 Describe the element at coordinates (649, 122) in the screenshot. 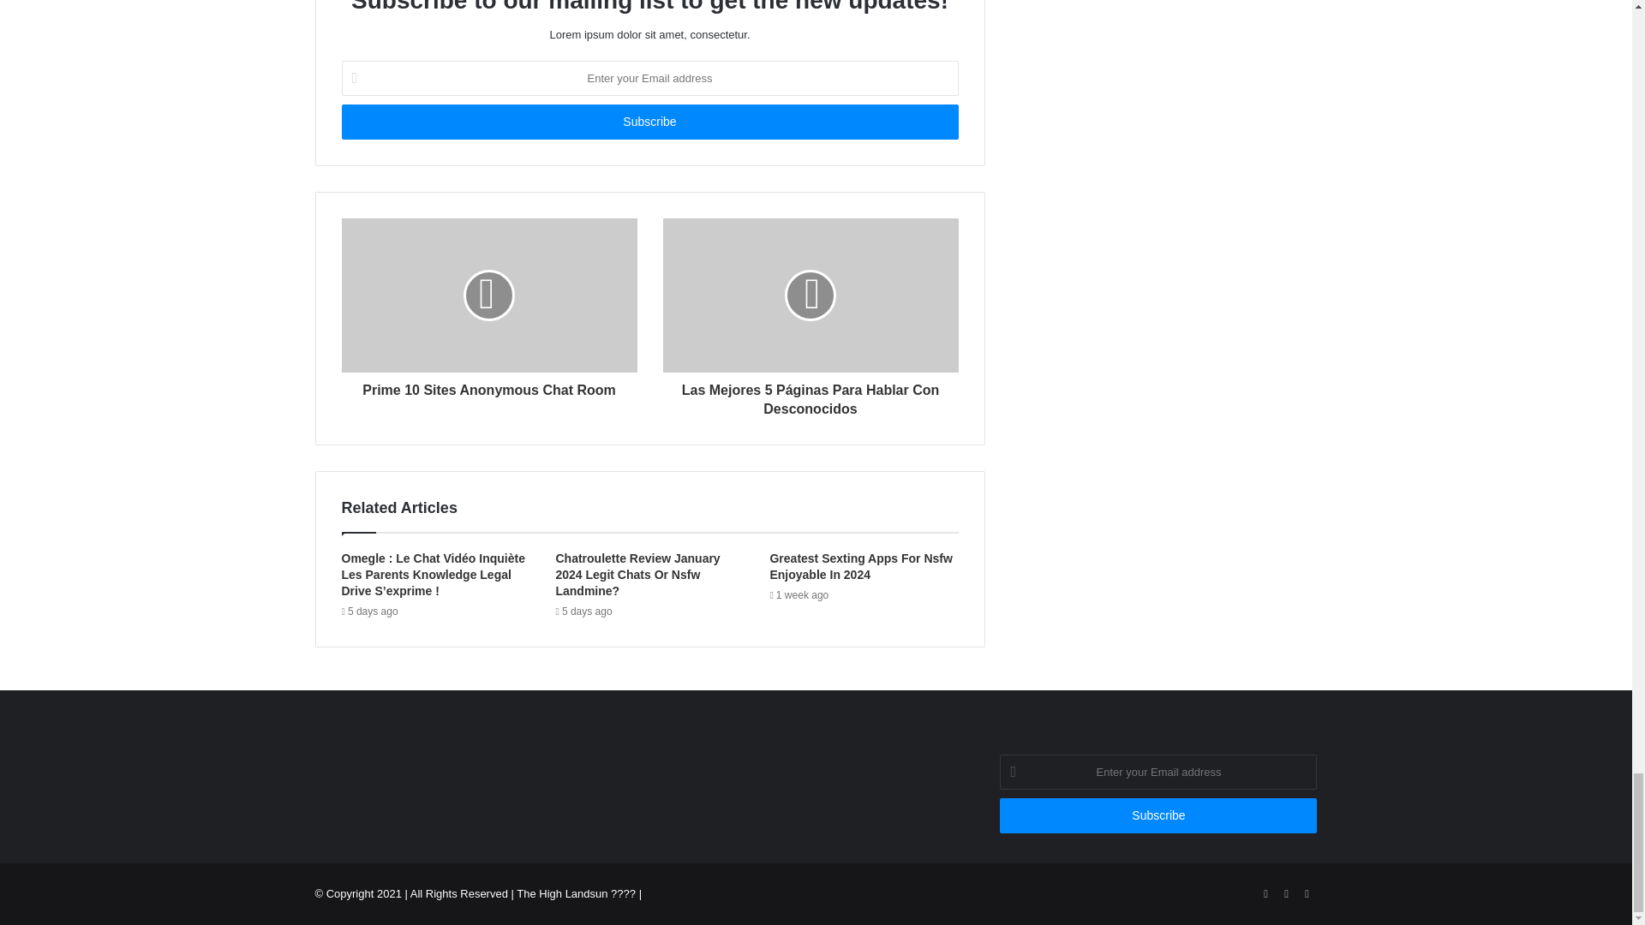

I see `Subscribe` at that location.